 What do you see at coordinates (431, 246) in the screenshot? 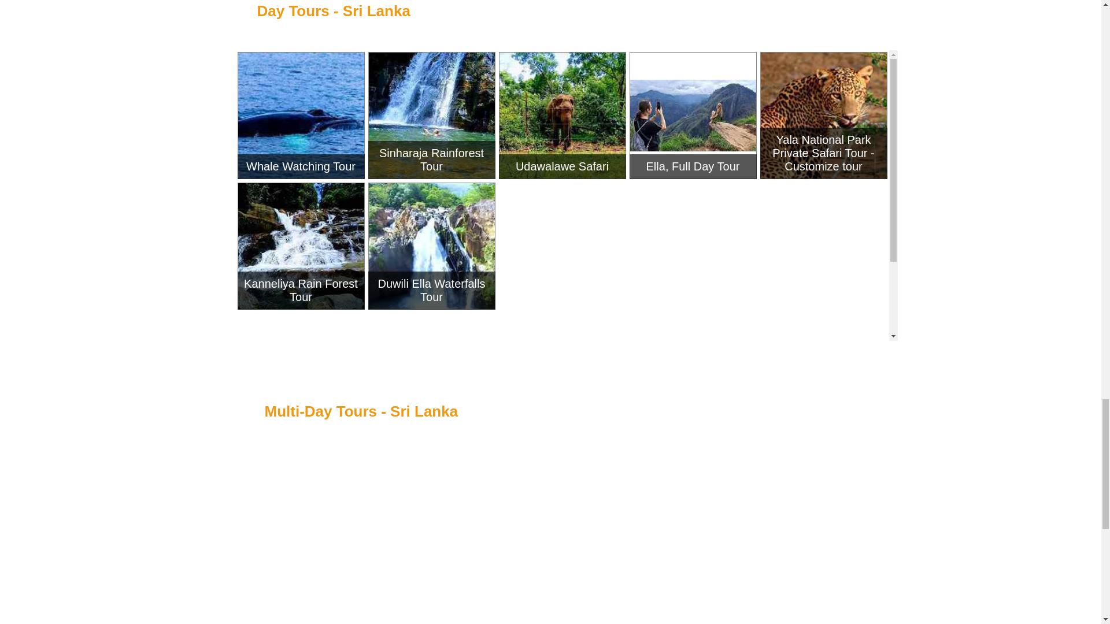
I see `Duwili Ella Waterfalls Tour` at bounding box center [431, 246].